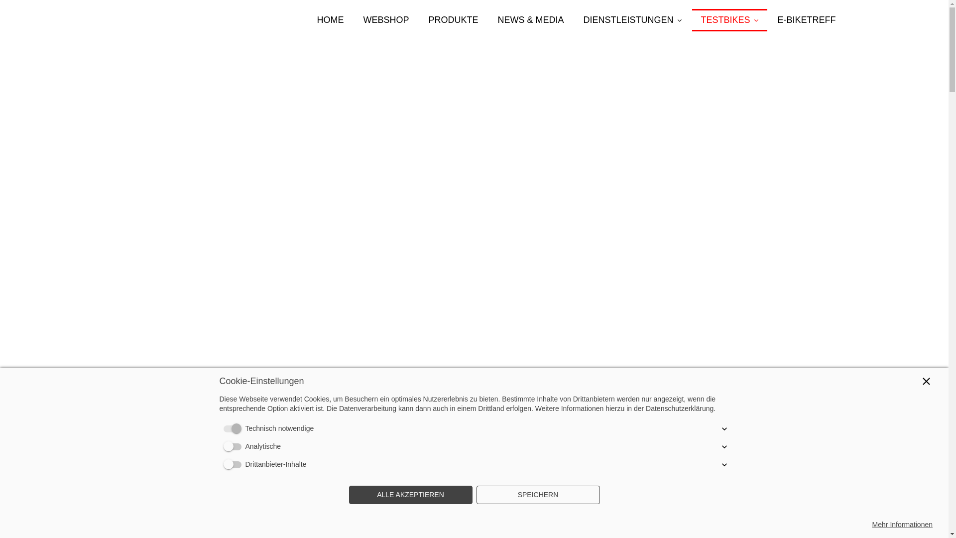 The width and height of the screenshot is (956, 538). I want to click on E-BIKETREFF, so click(807, 20).